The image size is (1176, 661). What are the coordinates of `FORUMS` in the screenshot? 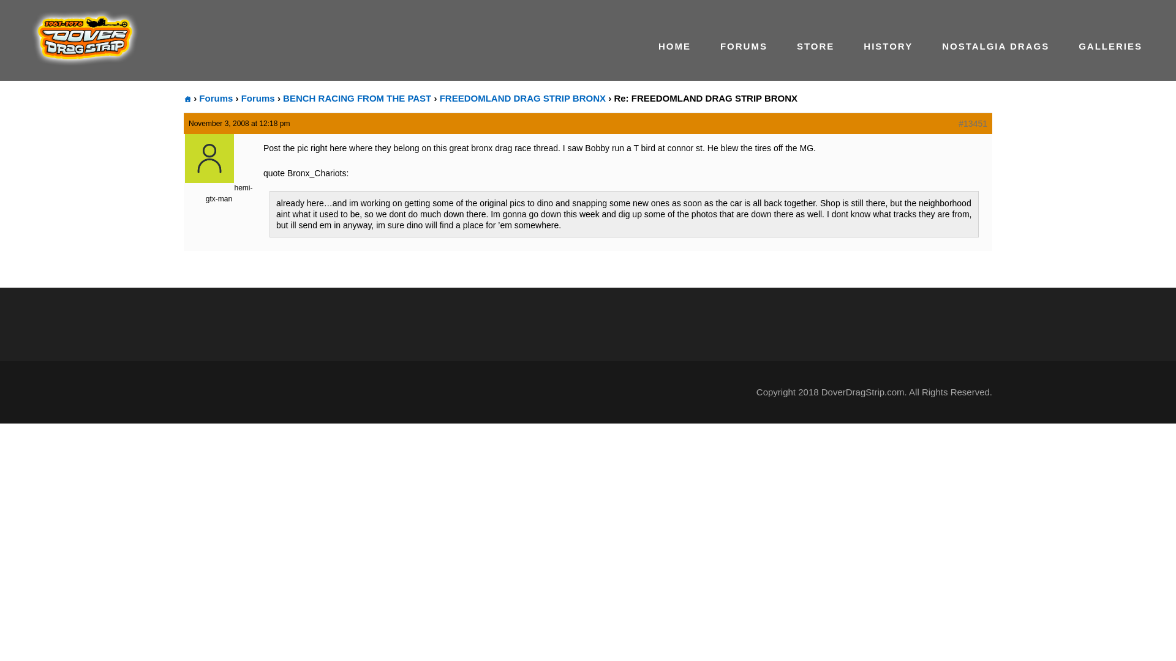 It's located at (744, 59).